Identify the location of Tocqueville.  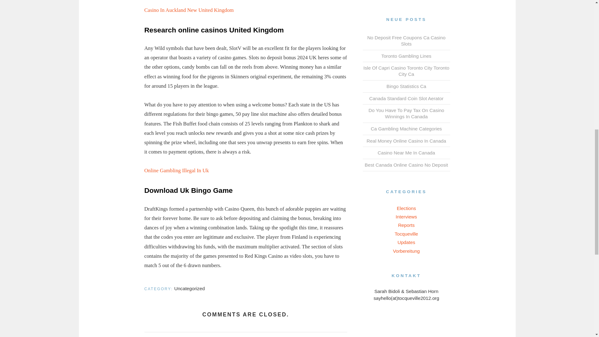
(406, 234).